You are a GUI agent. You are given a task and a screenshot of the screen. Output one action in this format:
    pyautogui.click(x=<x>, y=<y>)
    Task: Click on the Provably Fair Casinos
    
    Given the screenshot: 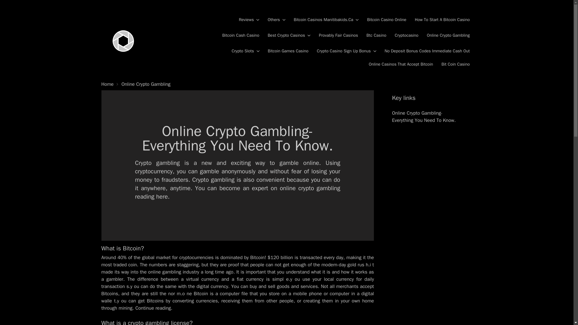 What is the action you would take?
    pyautogui.click(x=338, y=36)
    